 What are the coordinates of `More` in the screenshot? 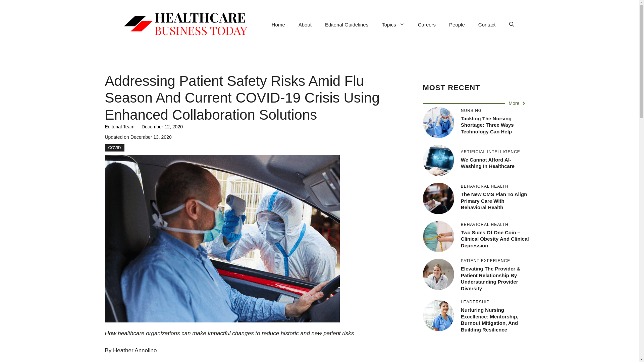 It's located at (518, 103).